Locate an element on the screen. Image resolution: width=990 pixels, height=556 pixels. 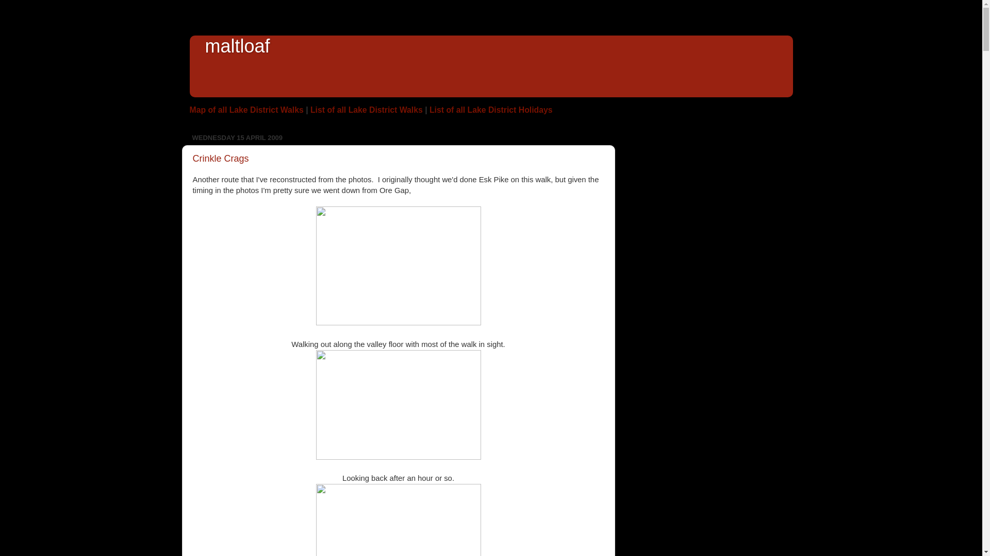
Map of all Lake District Walks is located at coordinates (246, 110).